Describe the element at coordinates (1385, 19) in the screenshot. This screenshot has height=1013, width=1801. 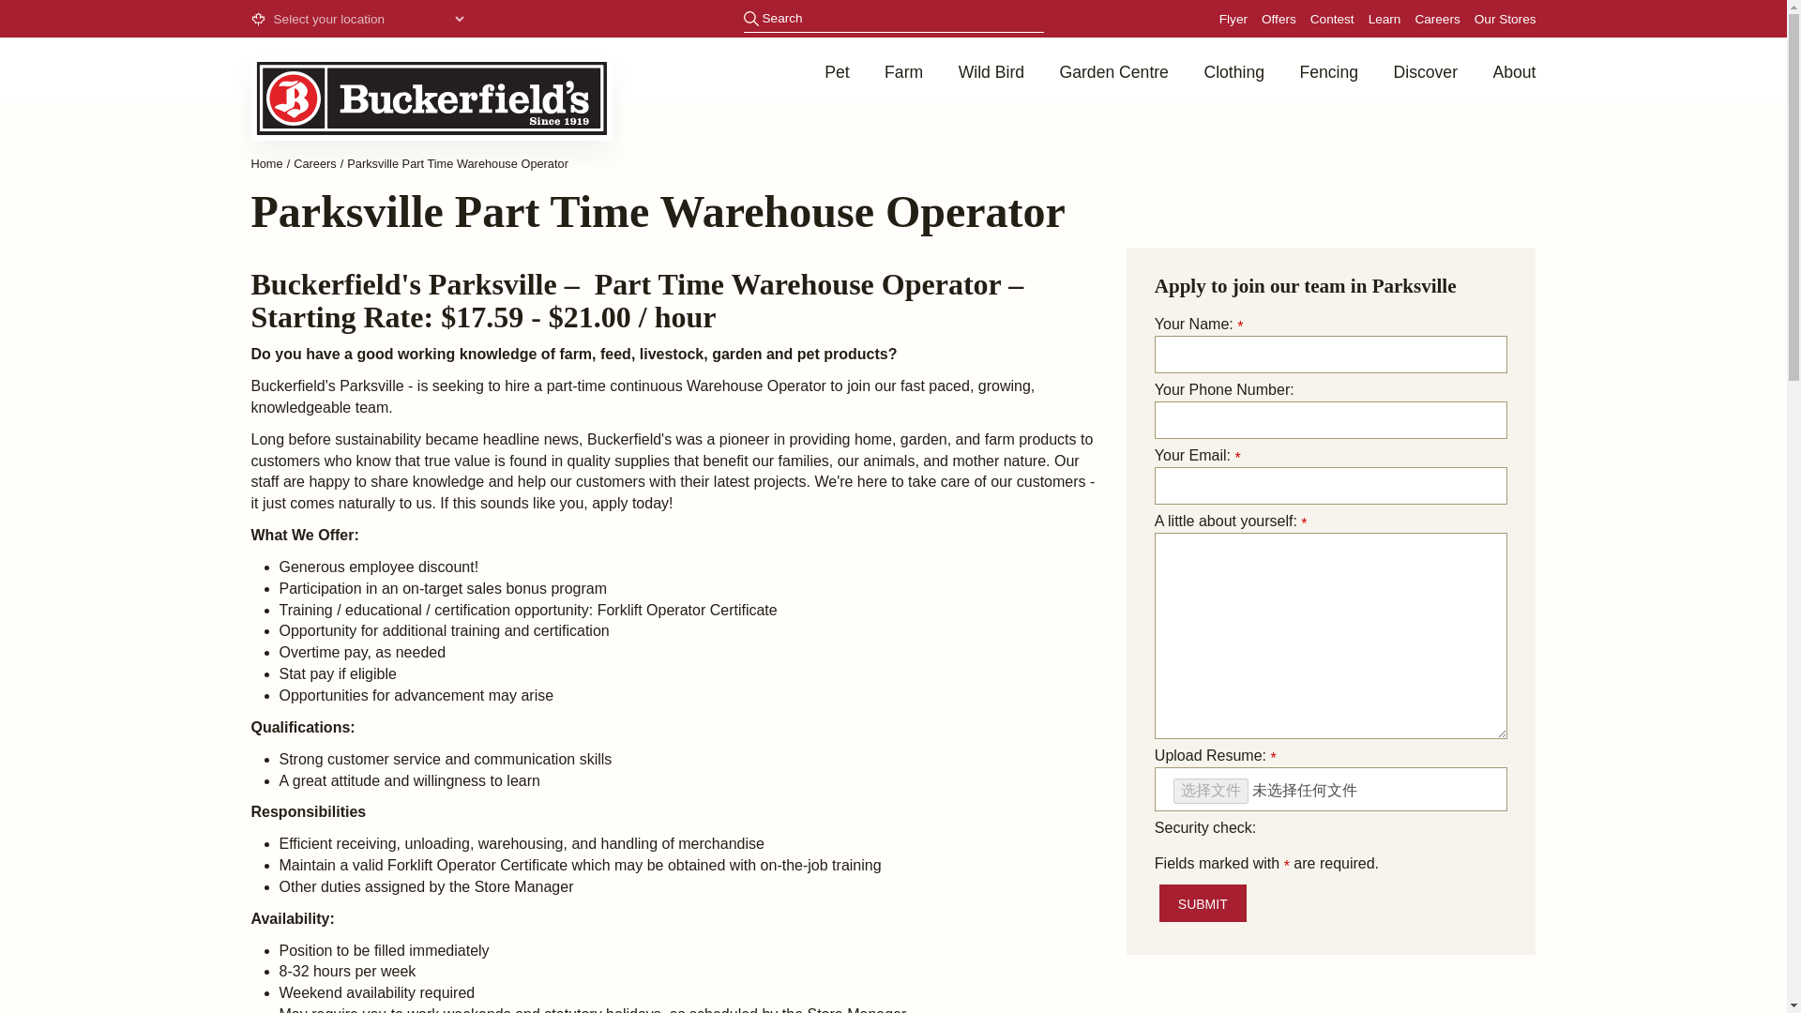
I see `Learn` at that location.